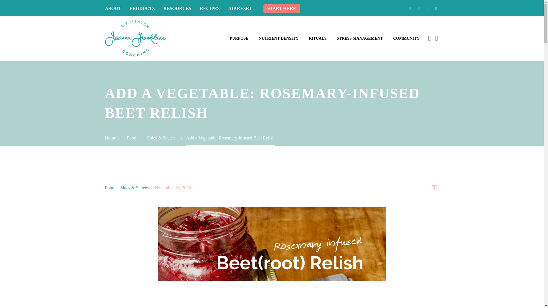 Image resolution: width=548 pixels, height=308 pixels. Describe the element at coordinates (360, 38) in the screenshot. I see `STRESS MANAGEMENT` at that location.